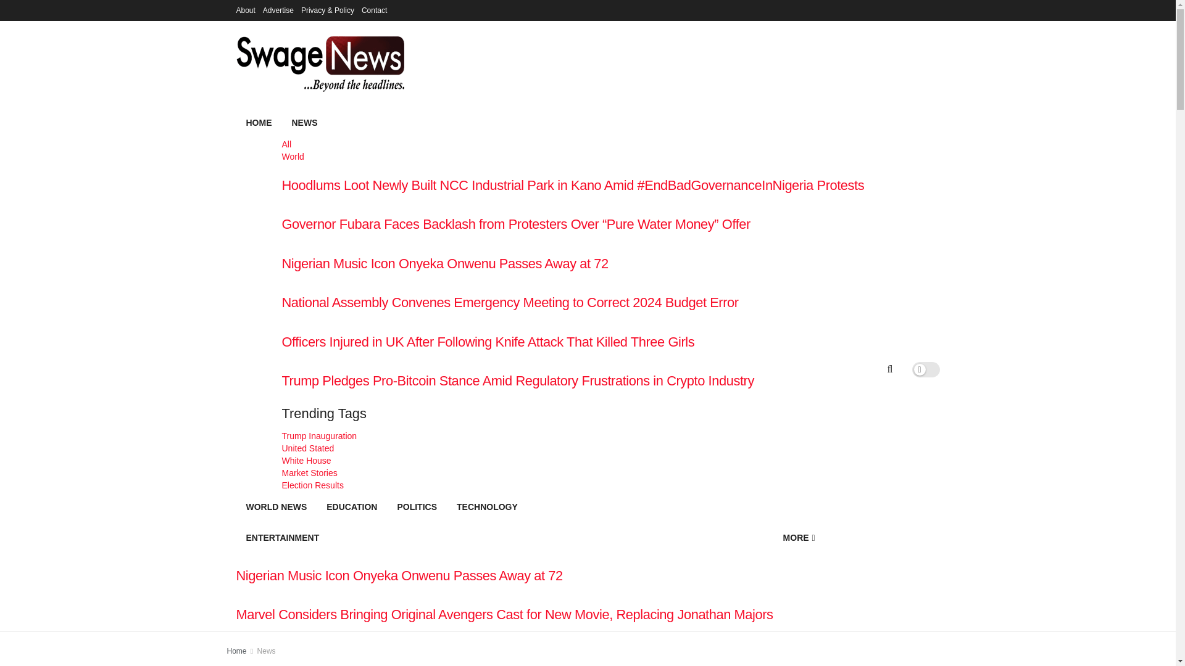 This screenshot has height=666, width=1185. I want to click on United Stated, so click(573, 448).